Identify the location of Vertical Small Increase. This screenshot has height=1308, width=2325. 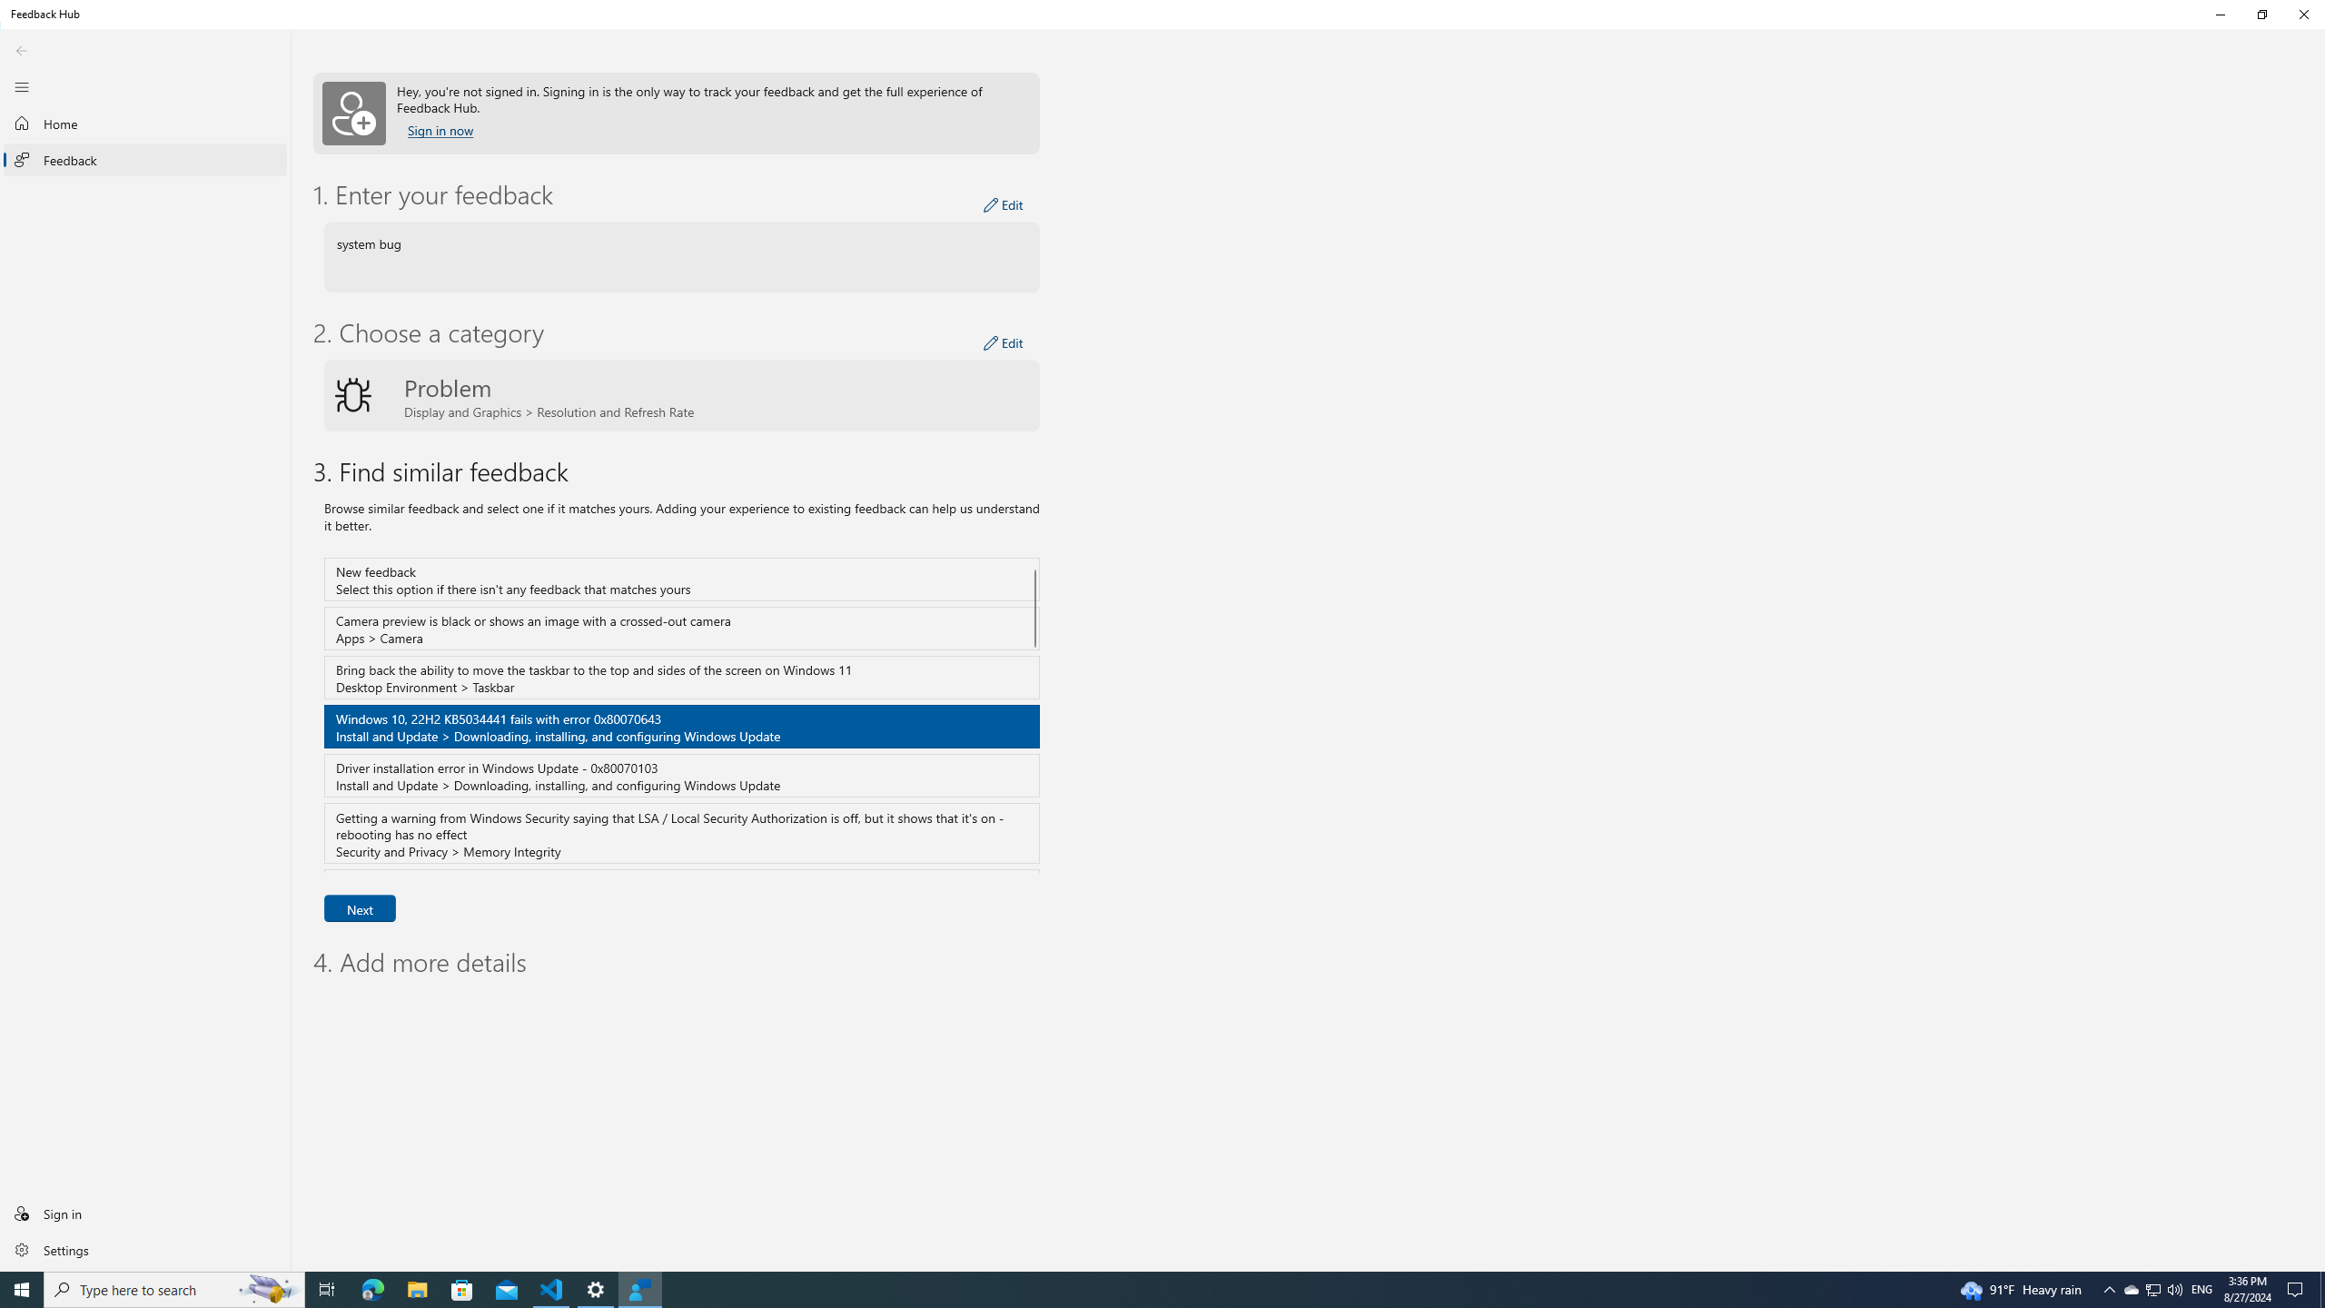
(2320, 1264).